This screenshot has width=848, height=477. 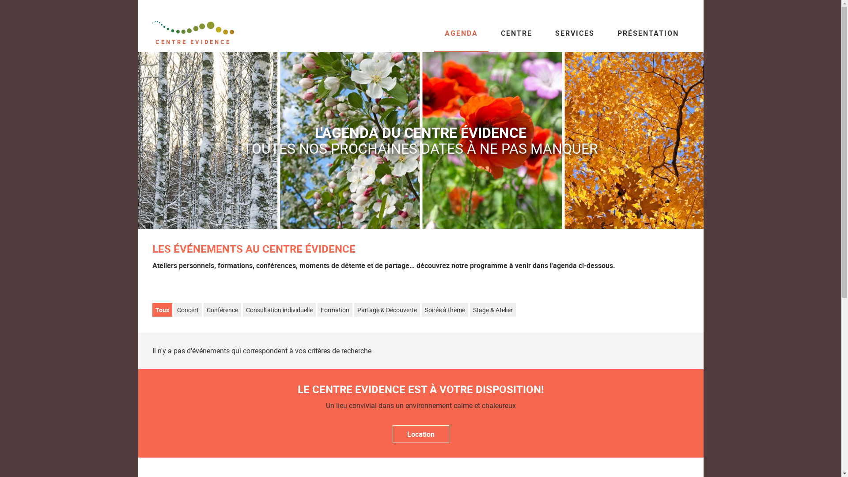 I want to click on Stage & Atelier, so click(x=493, y=310).